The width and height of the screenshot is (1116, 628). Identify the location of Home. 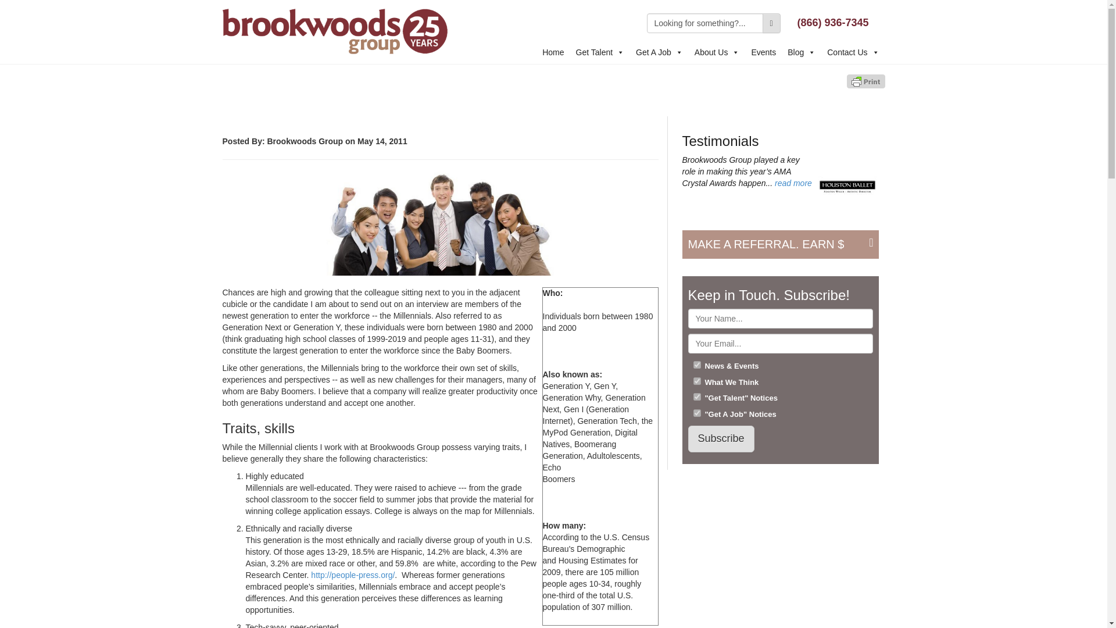
(553, 52).